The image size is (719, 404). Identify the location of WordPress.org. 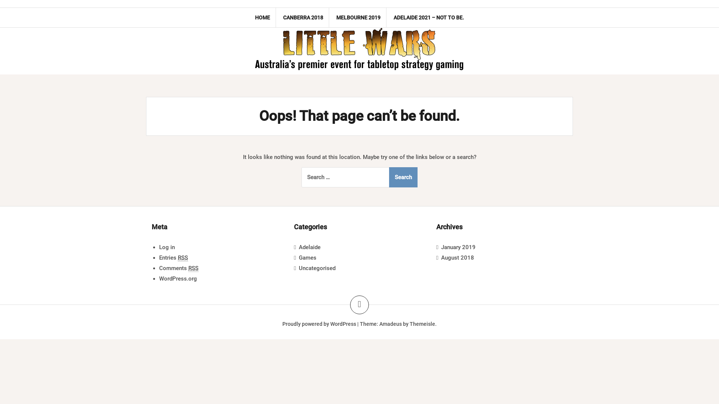
(178, 279).